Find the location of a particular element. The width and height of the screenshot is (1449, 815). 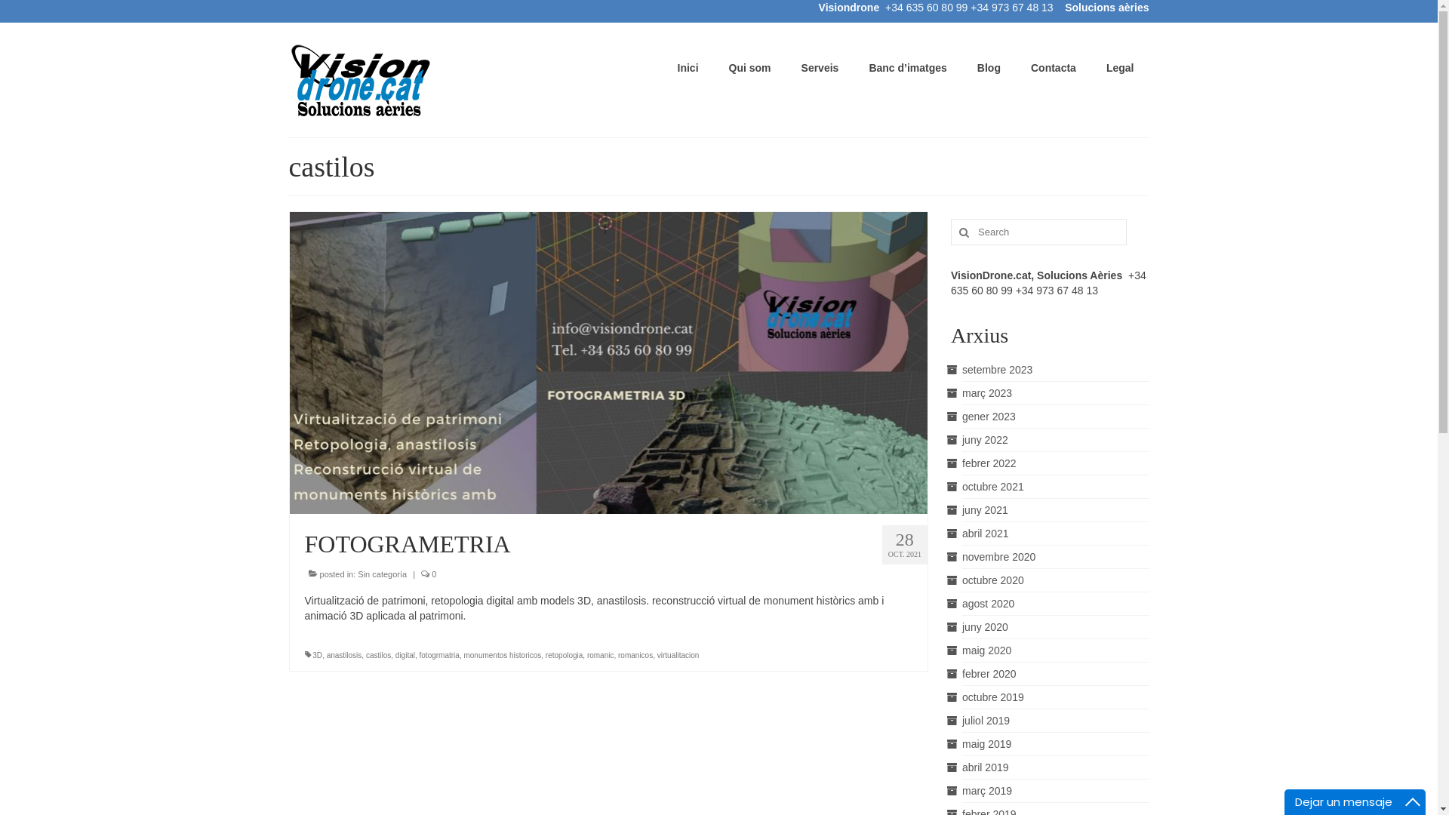

juny 2022 is located at coordinates (986, 440).